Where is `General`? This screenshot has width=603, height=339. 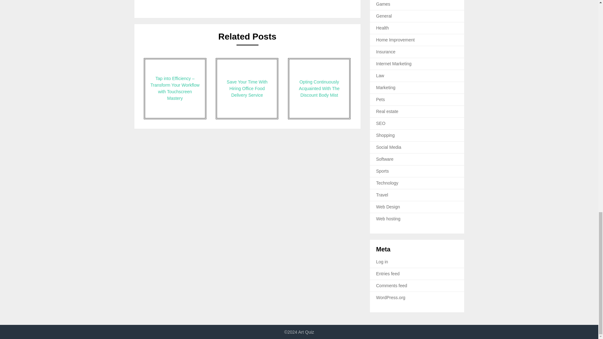 General is located at coordinates (384, 16).